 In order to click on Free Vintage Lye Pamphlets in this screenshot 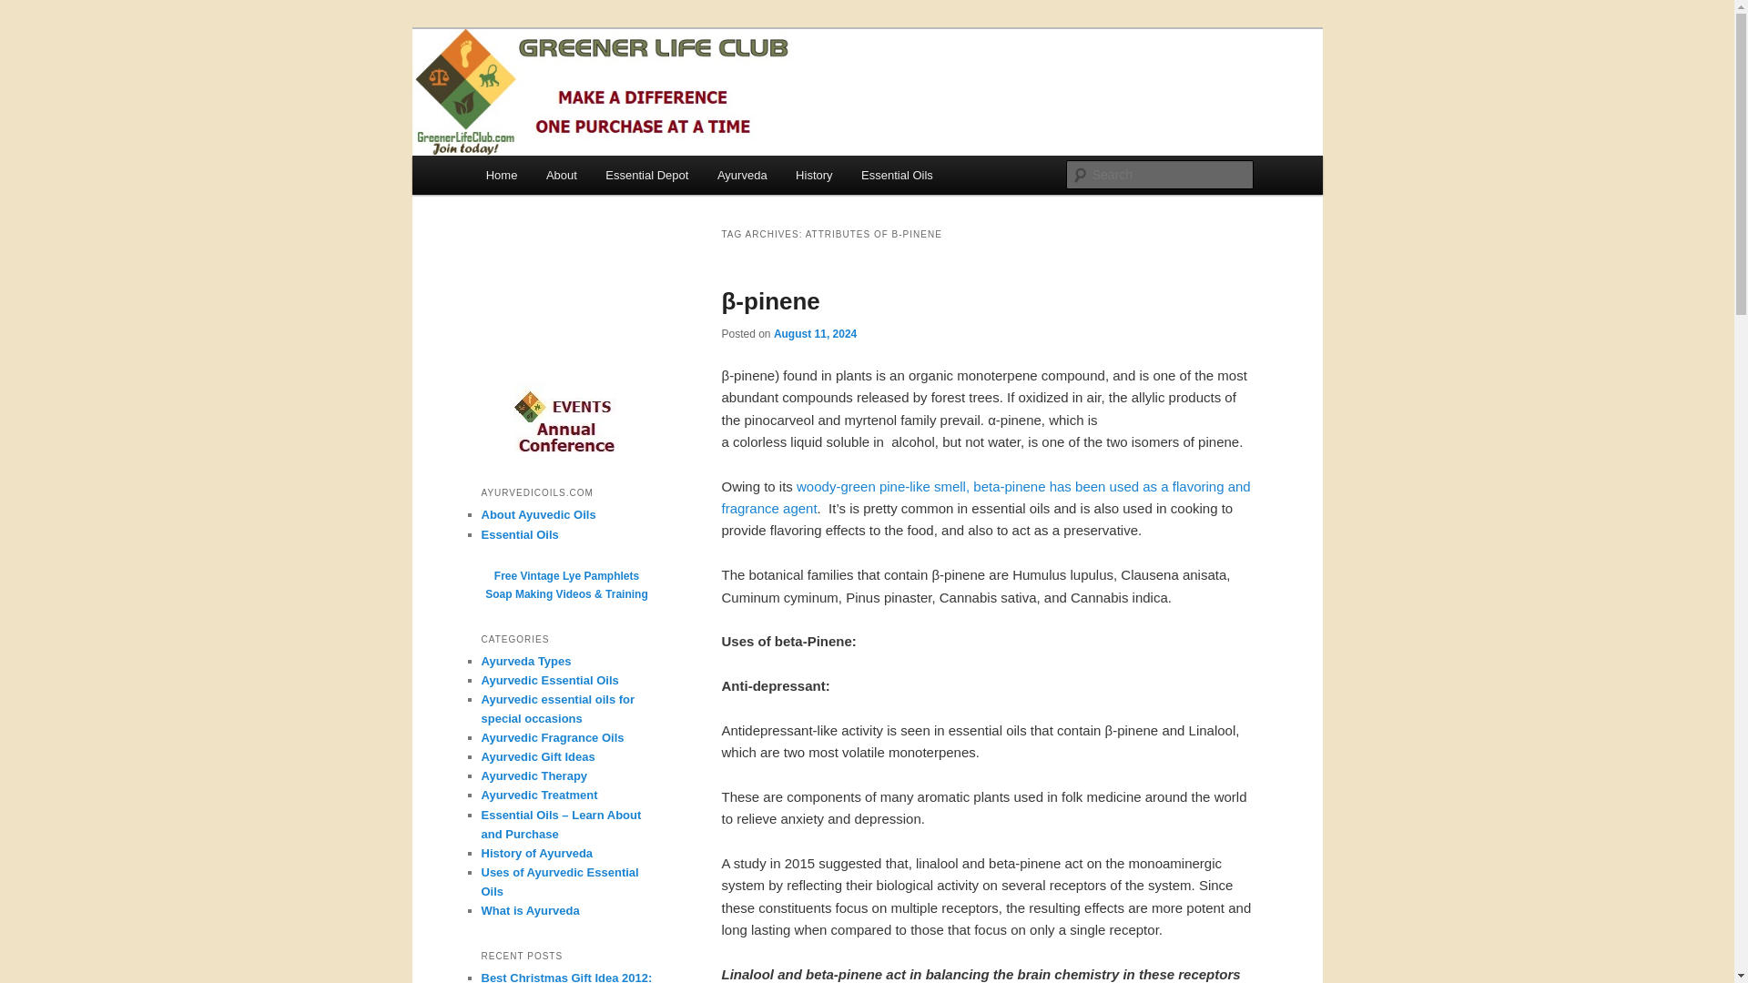, I will do `click(566, 576)`.